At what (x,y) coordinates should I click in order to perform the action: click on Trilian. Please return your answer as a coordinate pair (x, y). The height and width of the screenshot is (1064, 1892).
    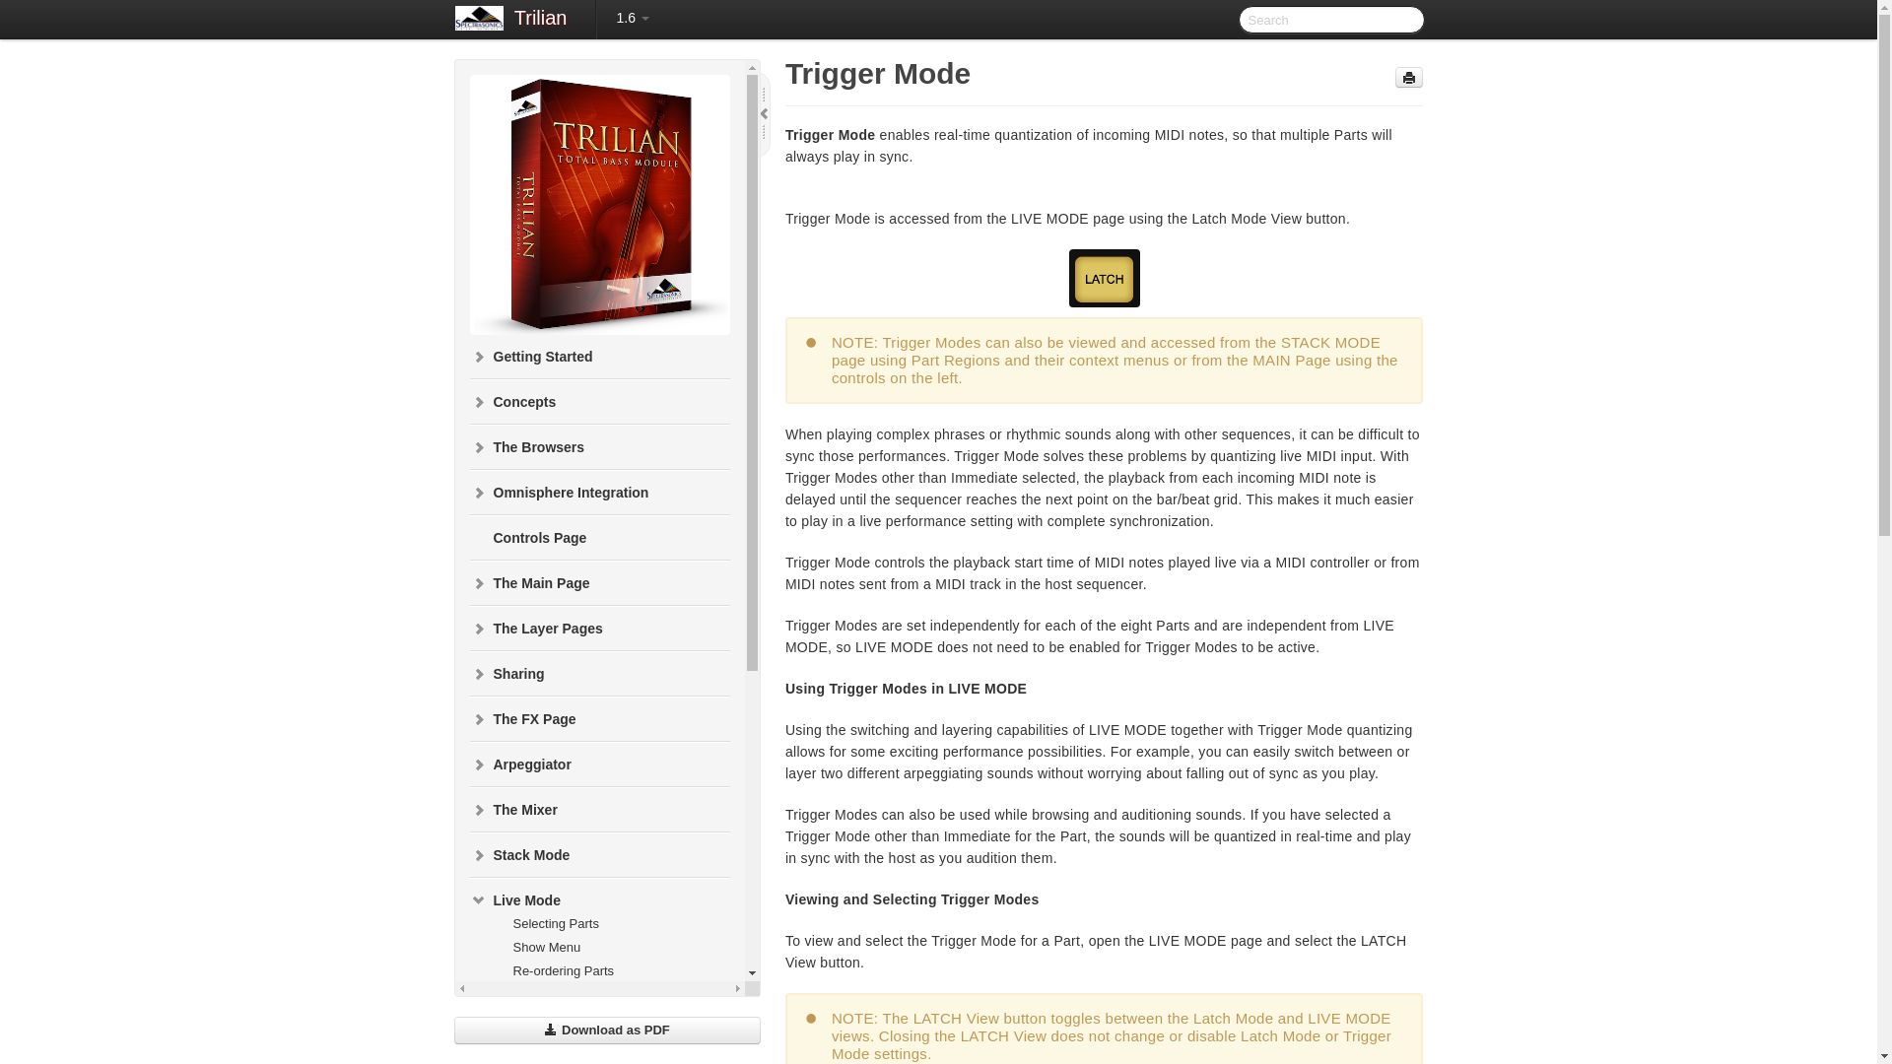
    Looking at the image, I should click on (540, 20).